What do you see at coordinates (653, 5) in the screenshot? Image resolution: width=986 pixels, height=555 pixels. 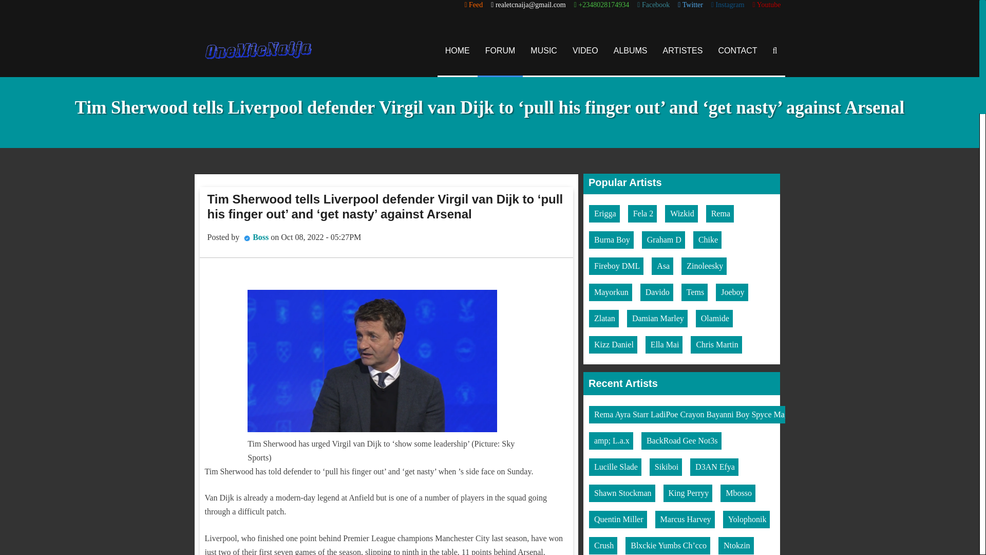 I see `Facebook` at bounding box center [653, 5].